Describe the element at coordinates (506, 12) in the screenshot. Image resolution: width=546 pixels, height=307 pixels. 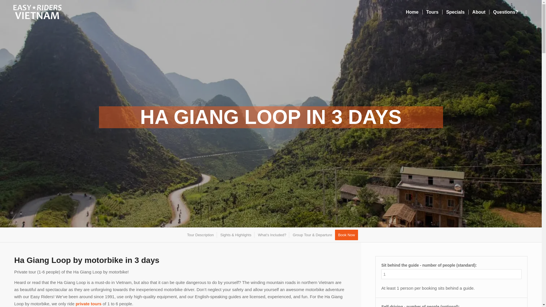
I see `Questions?` at that location.